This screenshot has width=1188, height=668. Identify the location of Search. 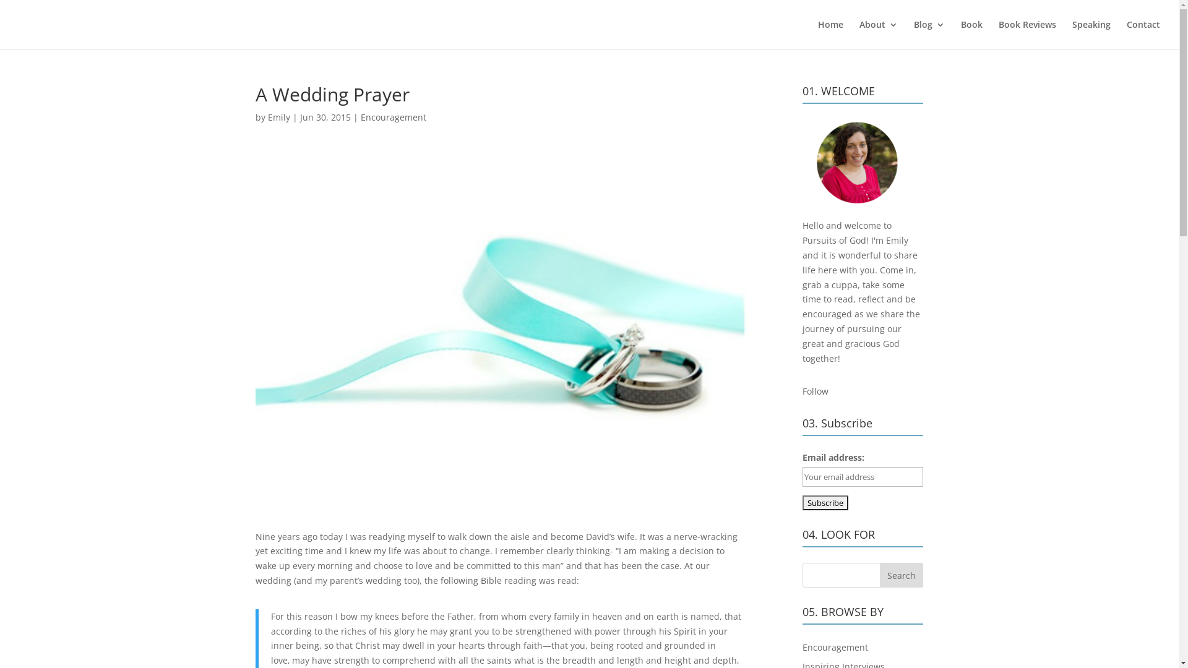
(902, 575).